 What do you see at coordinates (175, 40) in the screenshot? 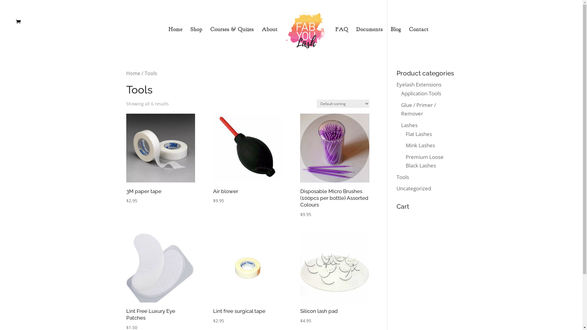
I see `Home` at bounding box center [175, 40].